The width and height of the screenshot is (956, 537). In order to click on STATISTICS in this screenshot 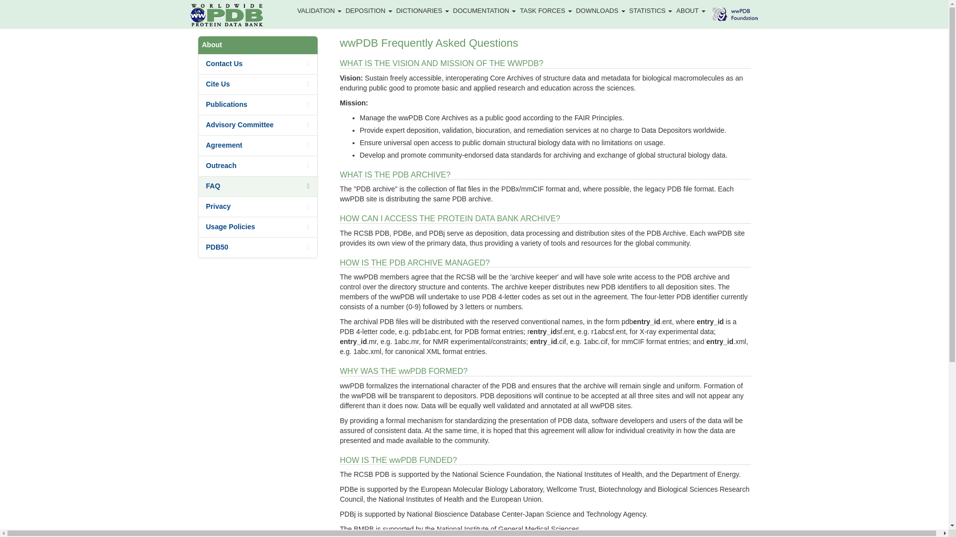, I will do `click(651, 10)`.